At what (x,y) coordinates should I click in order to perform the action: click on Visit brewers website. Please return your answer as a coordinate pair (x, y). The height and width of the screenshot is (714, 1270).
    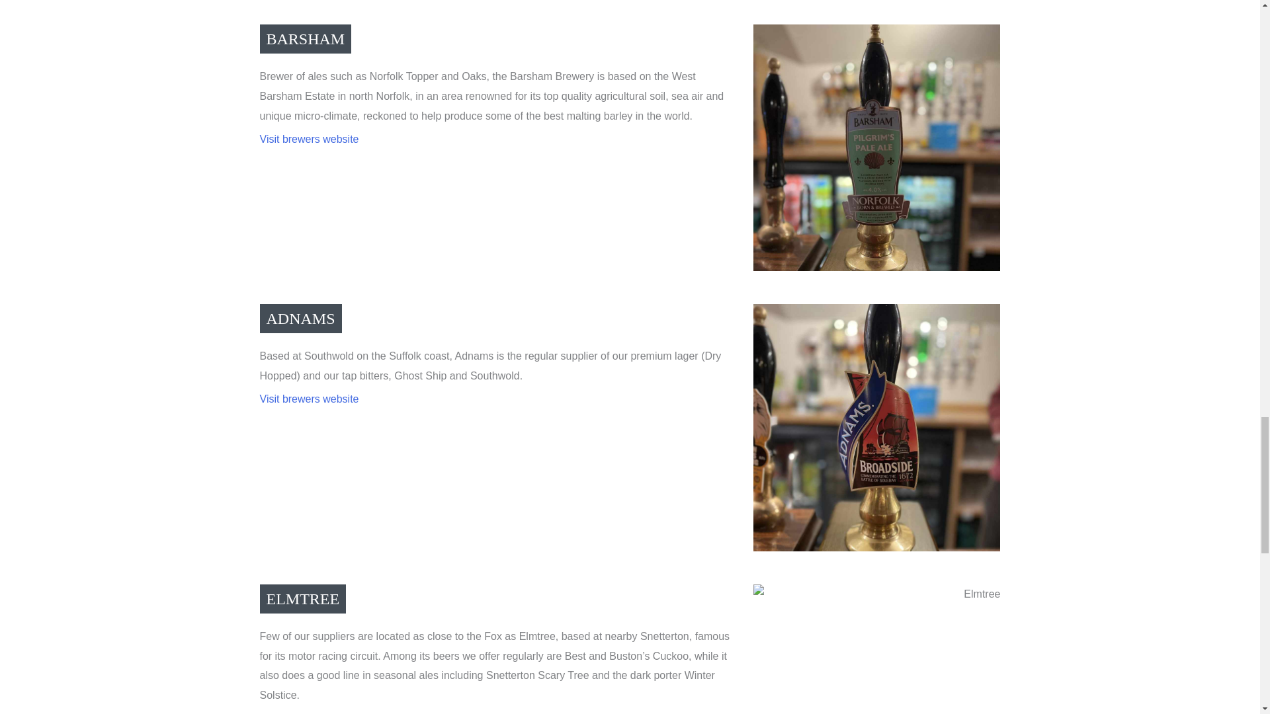
    Looking at the image, I should click on (308, 139).